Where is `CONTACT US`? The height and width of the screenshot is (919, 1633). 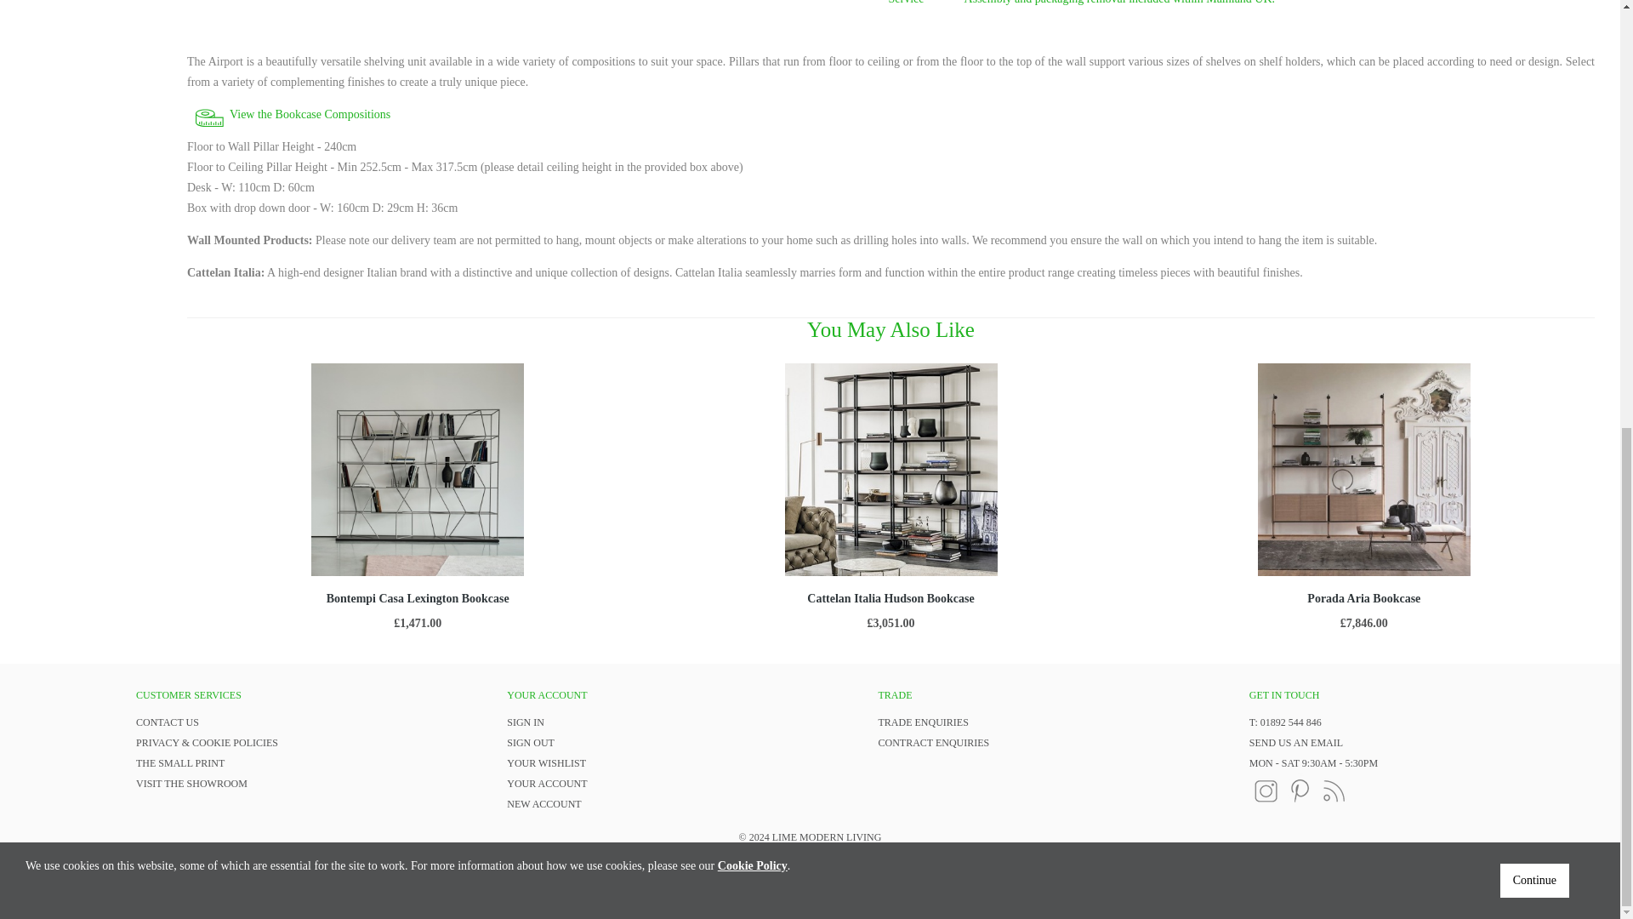
CONTACT US is located at coordinates (167, 722).